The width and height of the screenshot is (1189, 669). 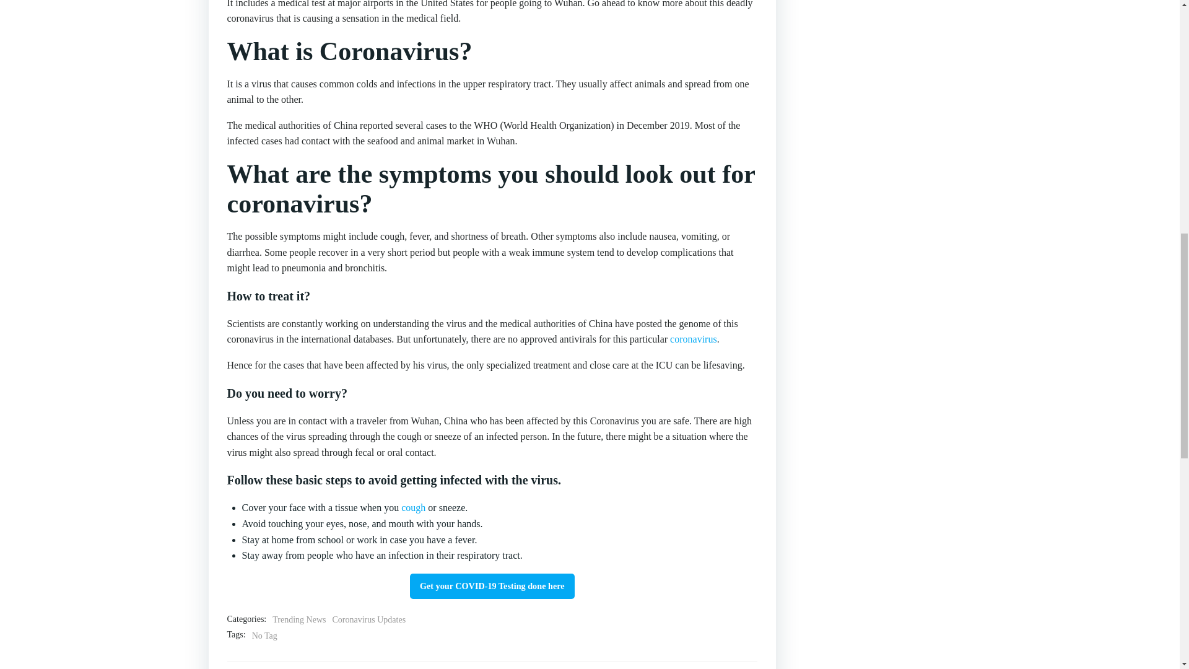 What do you see at coordinates (414, 508) in the screenshot?
I see `cough` at bounding box center [414, 508].